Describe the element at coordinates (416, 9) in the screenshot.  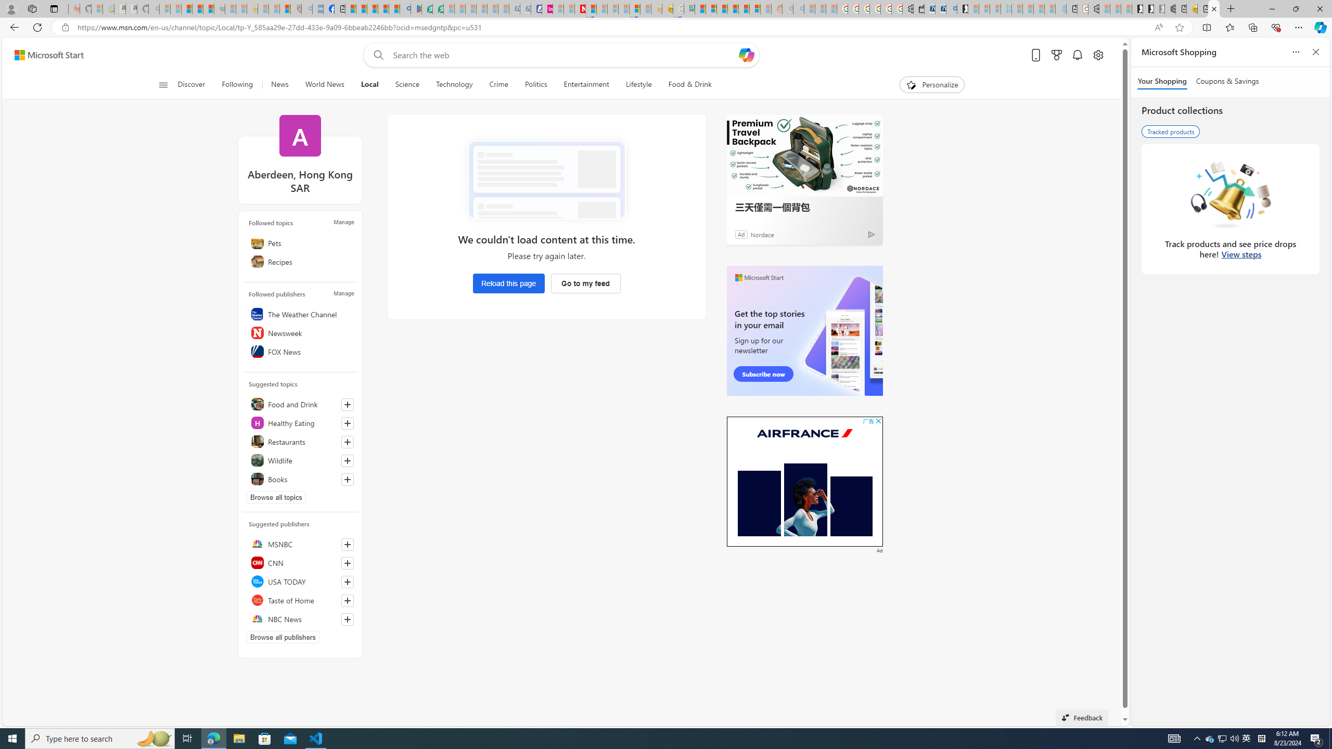
I see `Offline games - Android Apps on Google Play` at that location.